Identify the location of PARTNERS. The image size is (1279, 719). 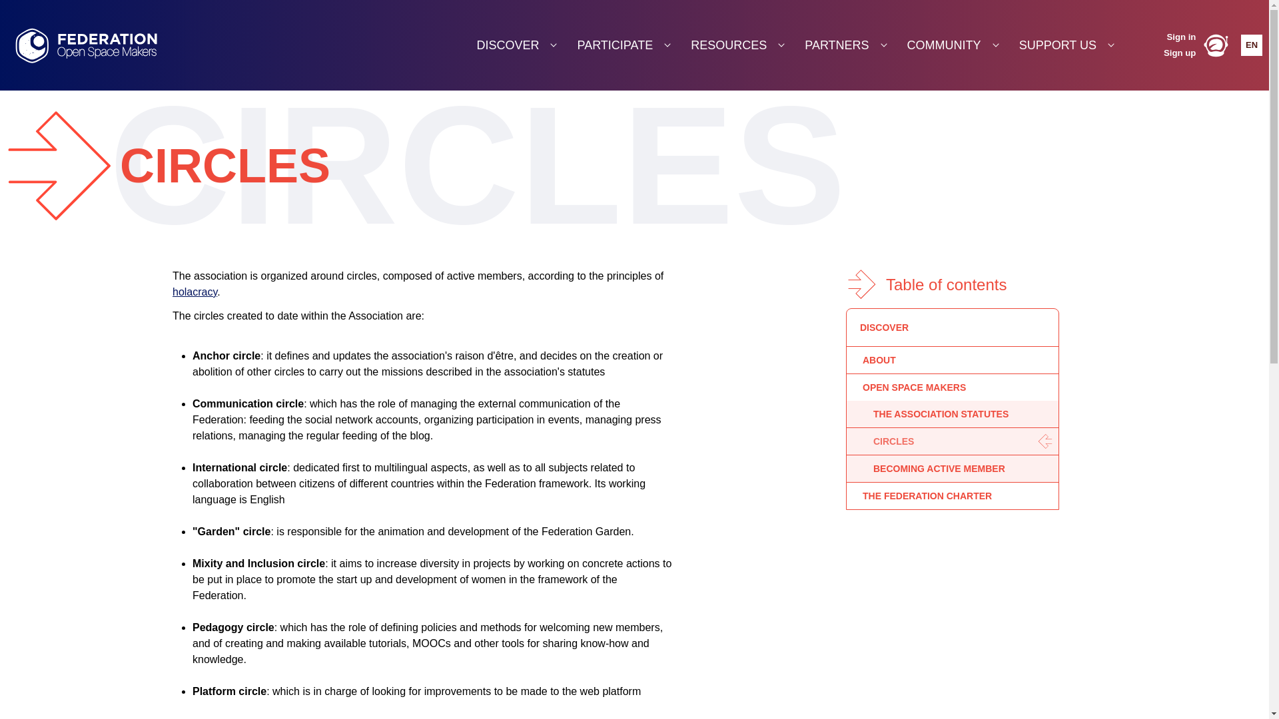
(845, 45).